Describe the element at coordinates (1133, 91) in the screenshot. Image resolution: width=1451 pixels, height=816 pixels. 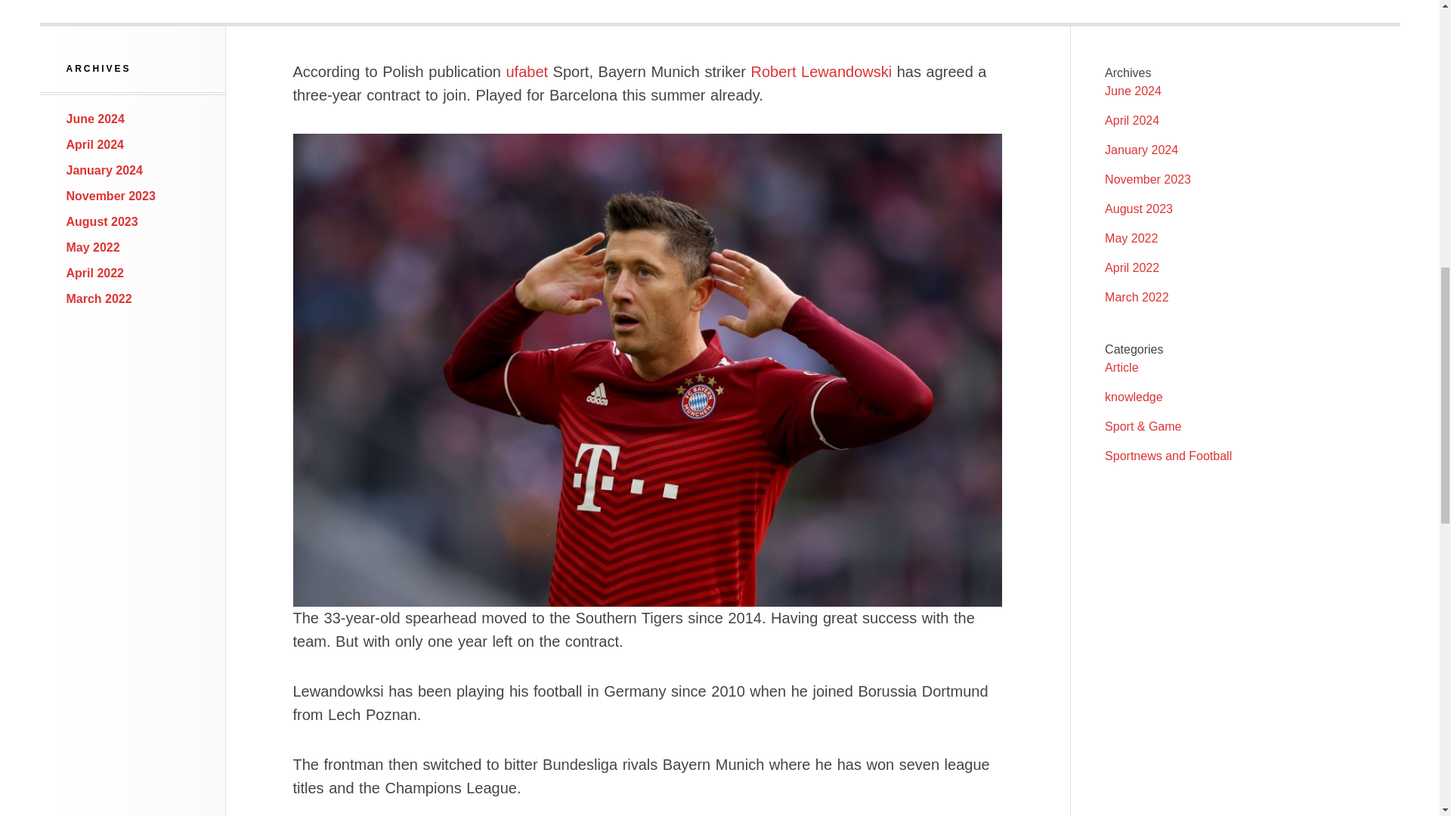
I see `June 2024` at that location.